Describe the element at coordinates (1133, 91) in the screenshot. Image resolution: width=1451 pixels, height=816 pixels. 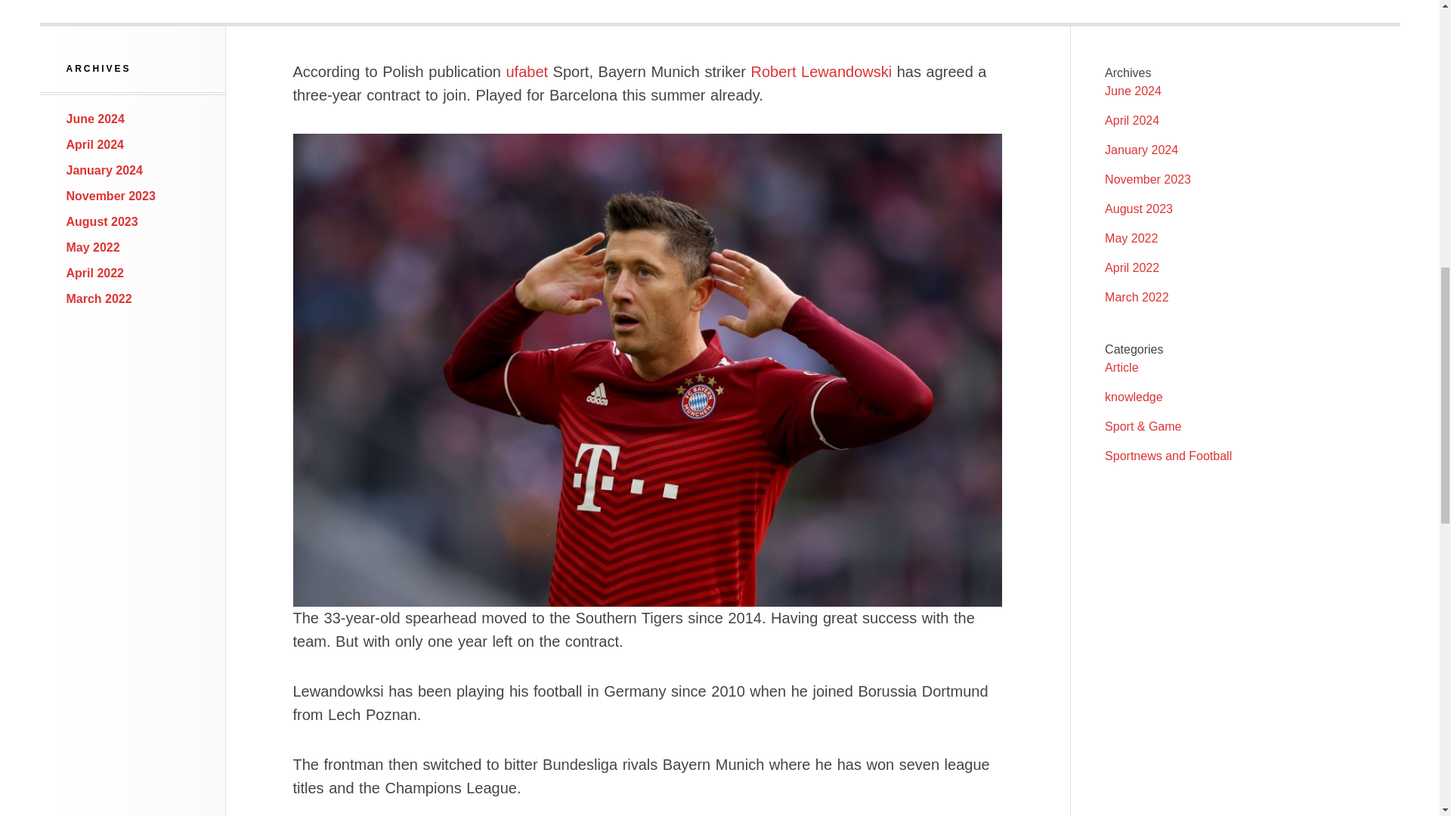
I see `June 2024` at that location.